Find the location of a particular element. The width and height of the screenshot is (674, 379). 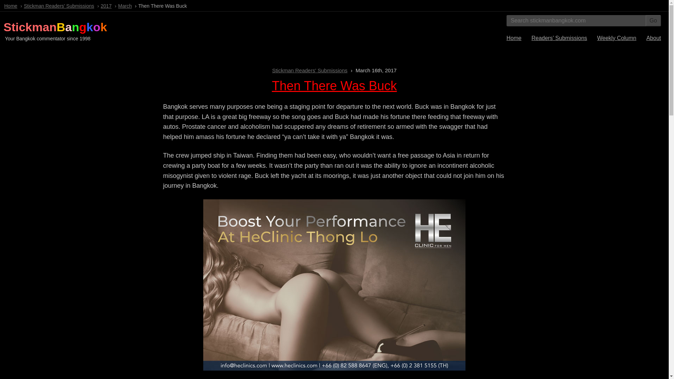

Stickman Readers' Submissions is located at coordinates (310, 70).